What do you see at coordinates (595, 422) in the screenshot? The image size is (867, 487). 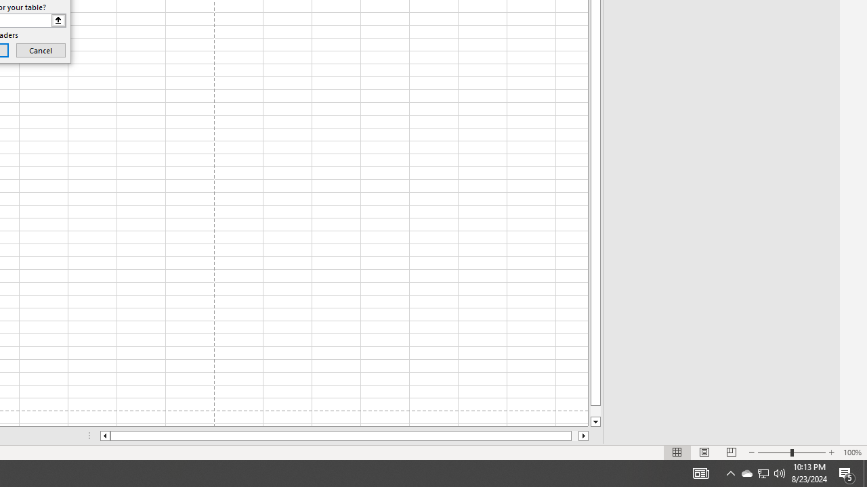 I see `Line down` at bounding box center [595, 422].